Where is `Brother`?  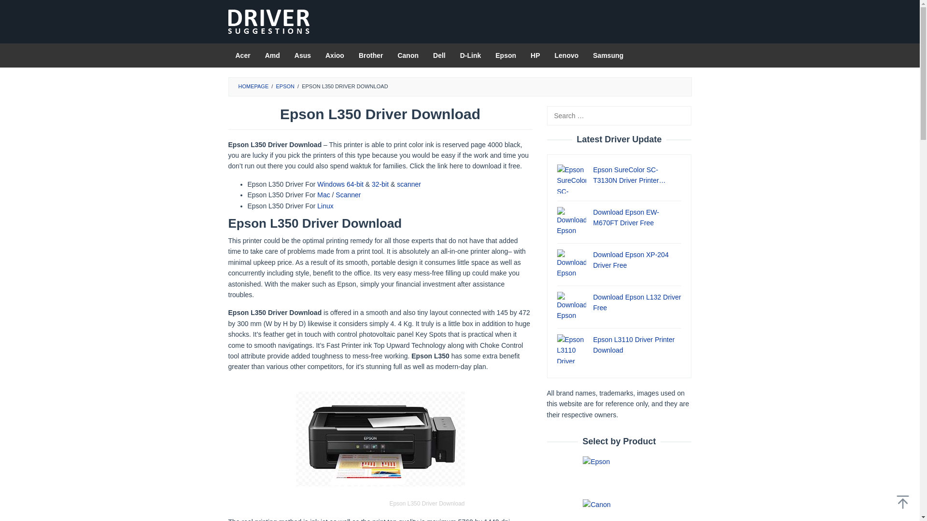
Brother is located at coordinates (371, 55).